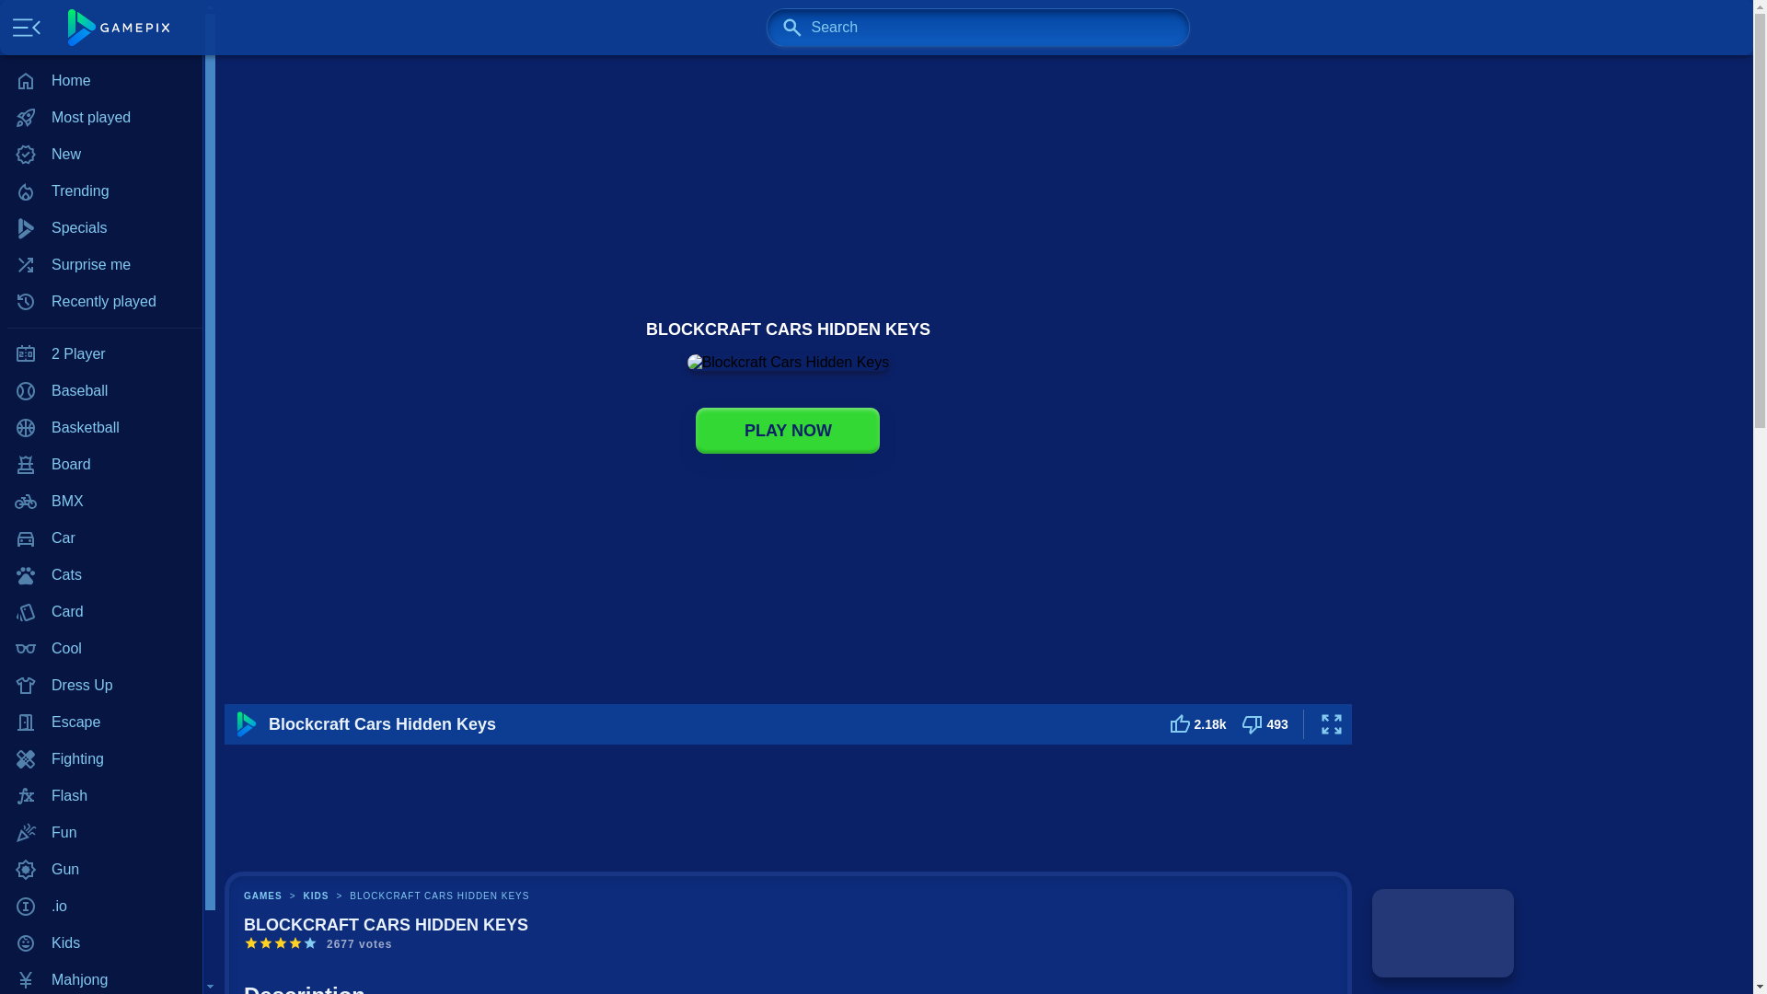 Image resolution: width=1767 pixels, height=994 pixels. What do you see at coordinates (101, 907) in the screenshot?
I see `.io` at bounding box center [101, 907].